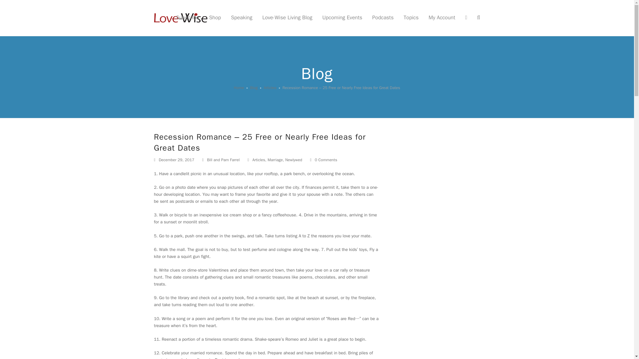 This screenshot has width=639, height=359. Describe the element at coordinates (187, 18) in the screenshot. I see `Subscribe` at that location.